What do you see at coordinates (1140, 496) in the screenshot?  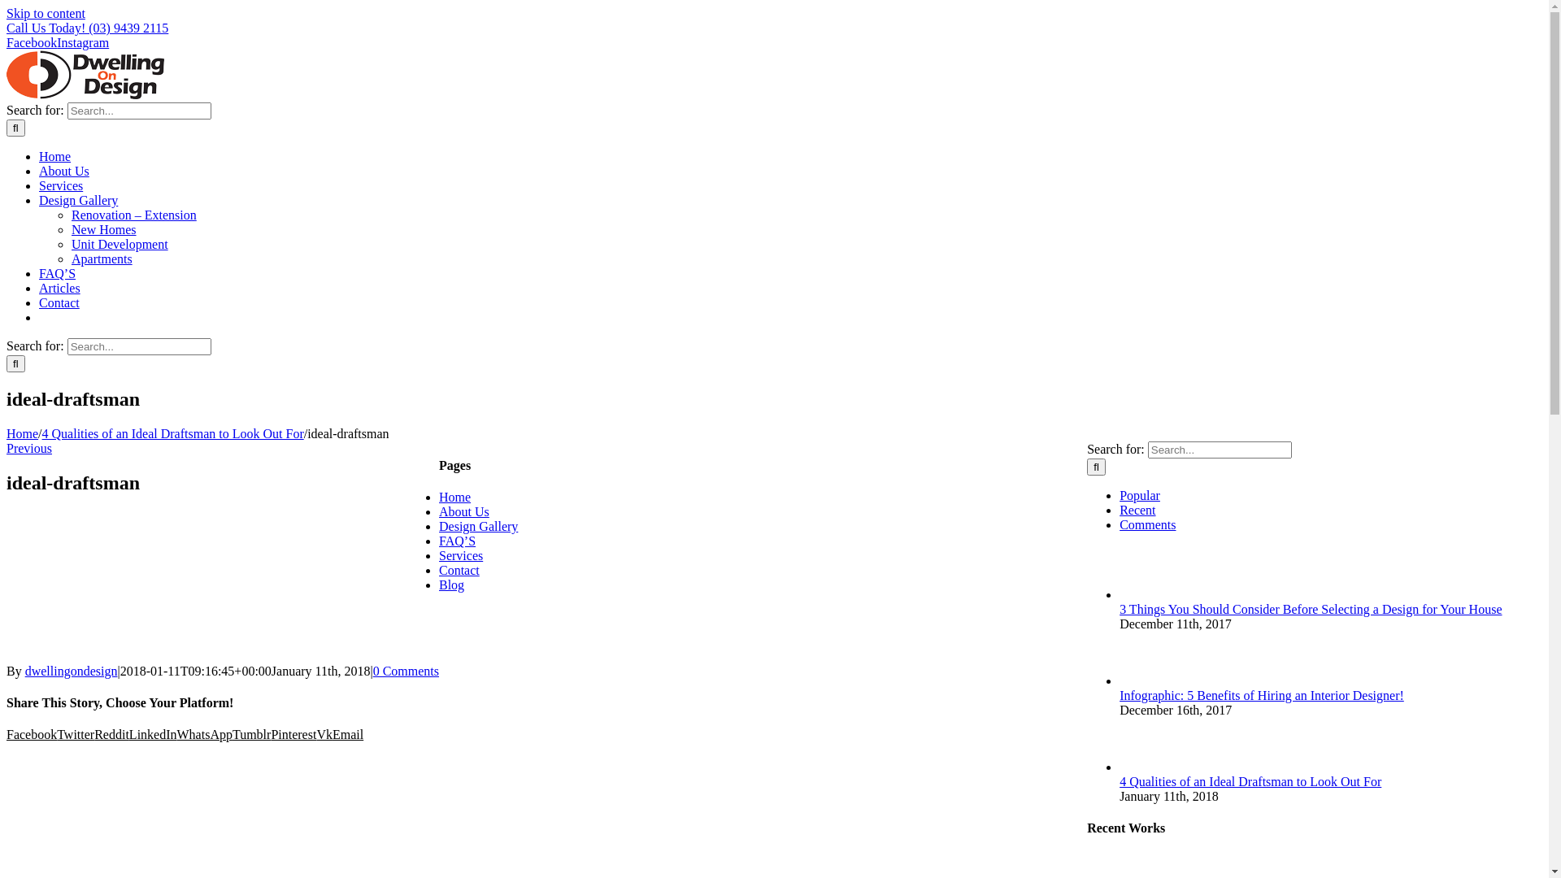 I see `Popular` at bounding box center [1140, 496].